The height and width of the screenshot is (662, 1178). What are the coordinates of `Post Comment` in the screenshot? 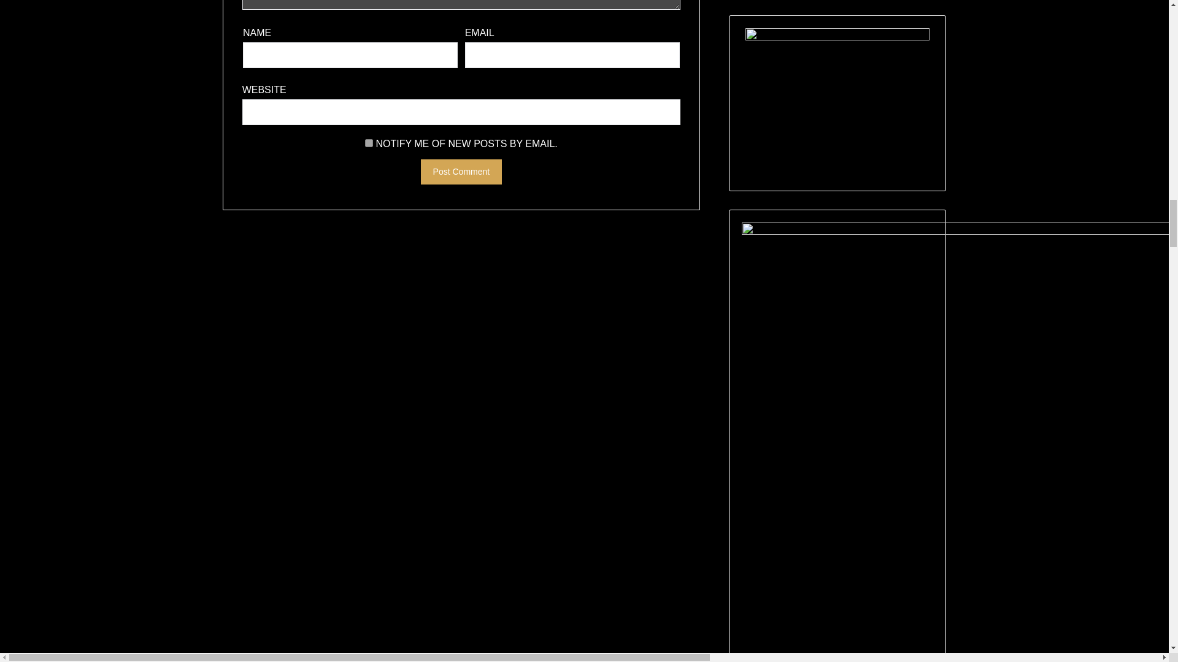 It's located at (461, 172).